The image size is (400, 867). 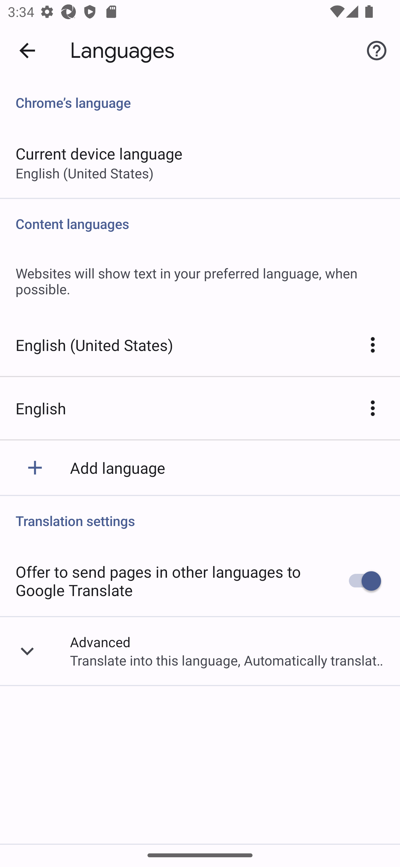 What do you see at coordinates (27, 51) in the screenshot?
I see `Navigate up` at bounding box center [27, 51].